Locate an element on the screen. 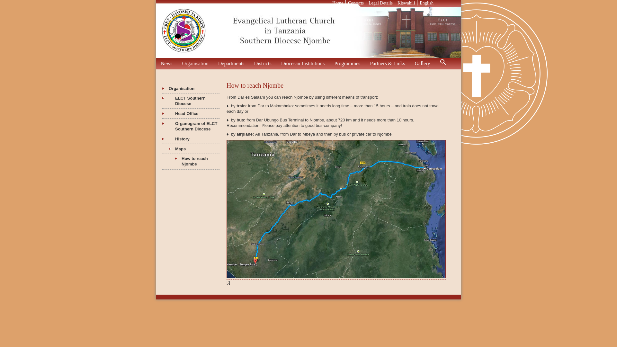 The width and height of the screenshot is (617, 347). Programmes is located at coordinates (347, 64).